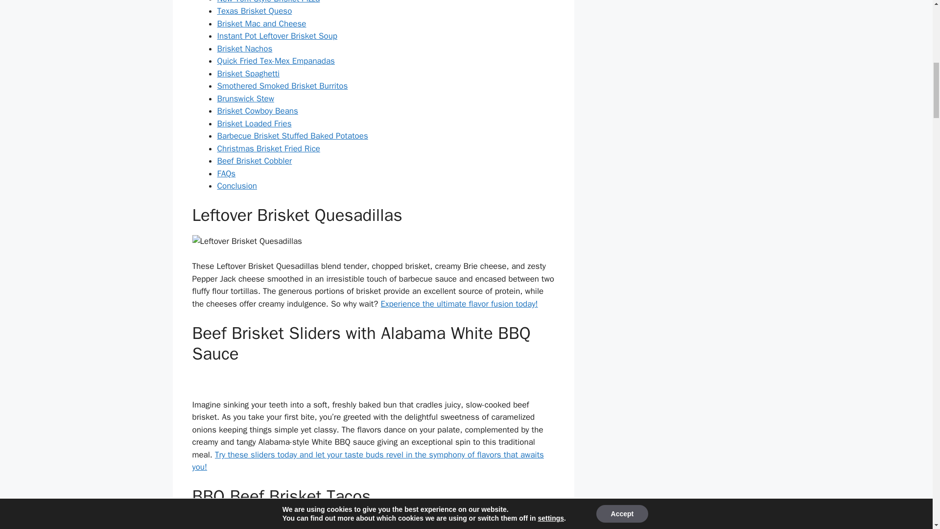  What do you see at coordinates (268, 2) in the screenshot?
I see `New York Style Brisket Pizza` at bounding box center [268, 2].